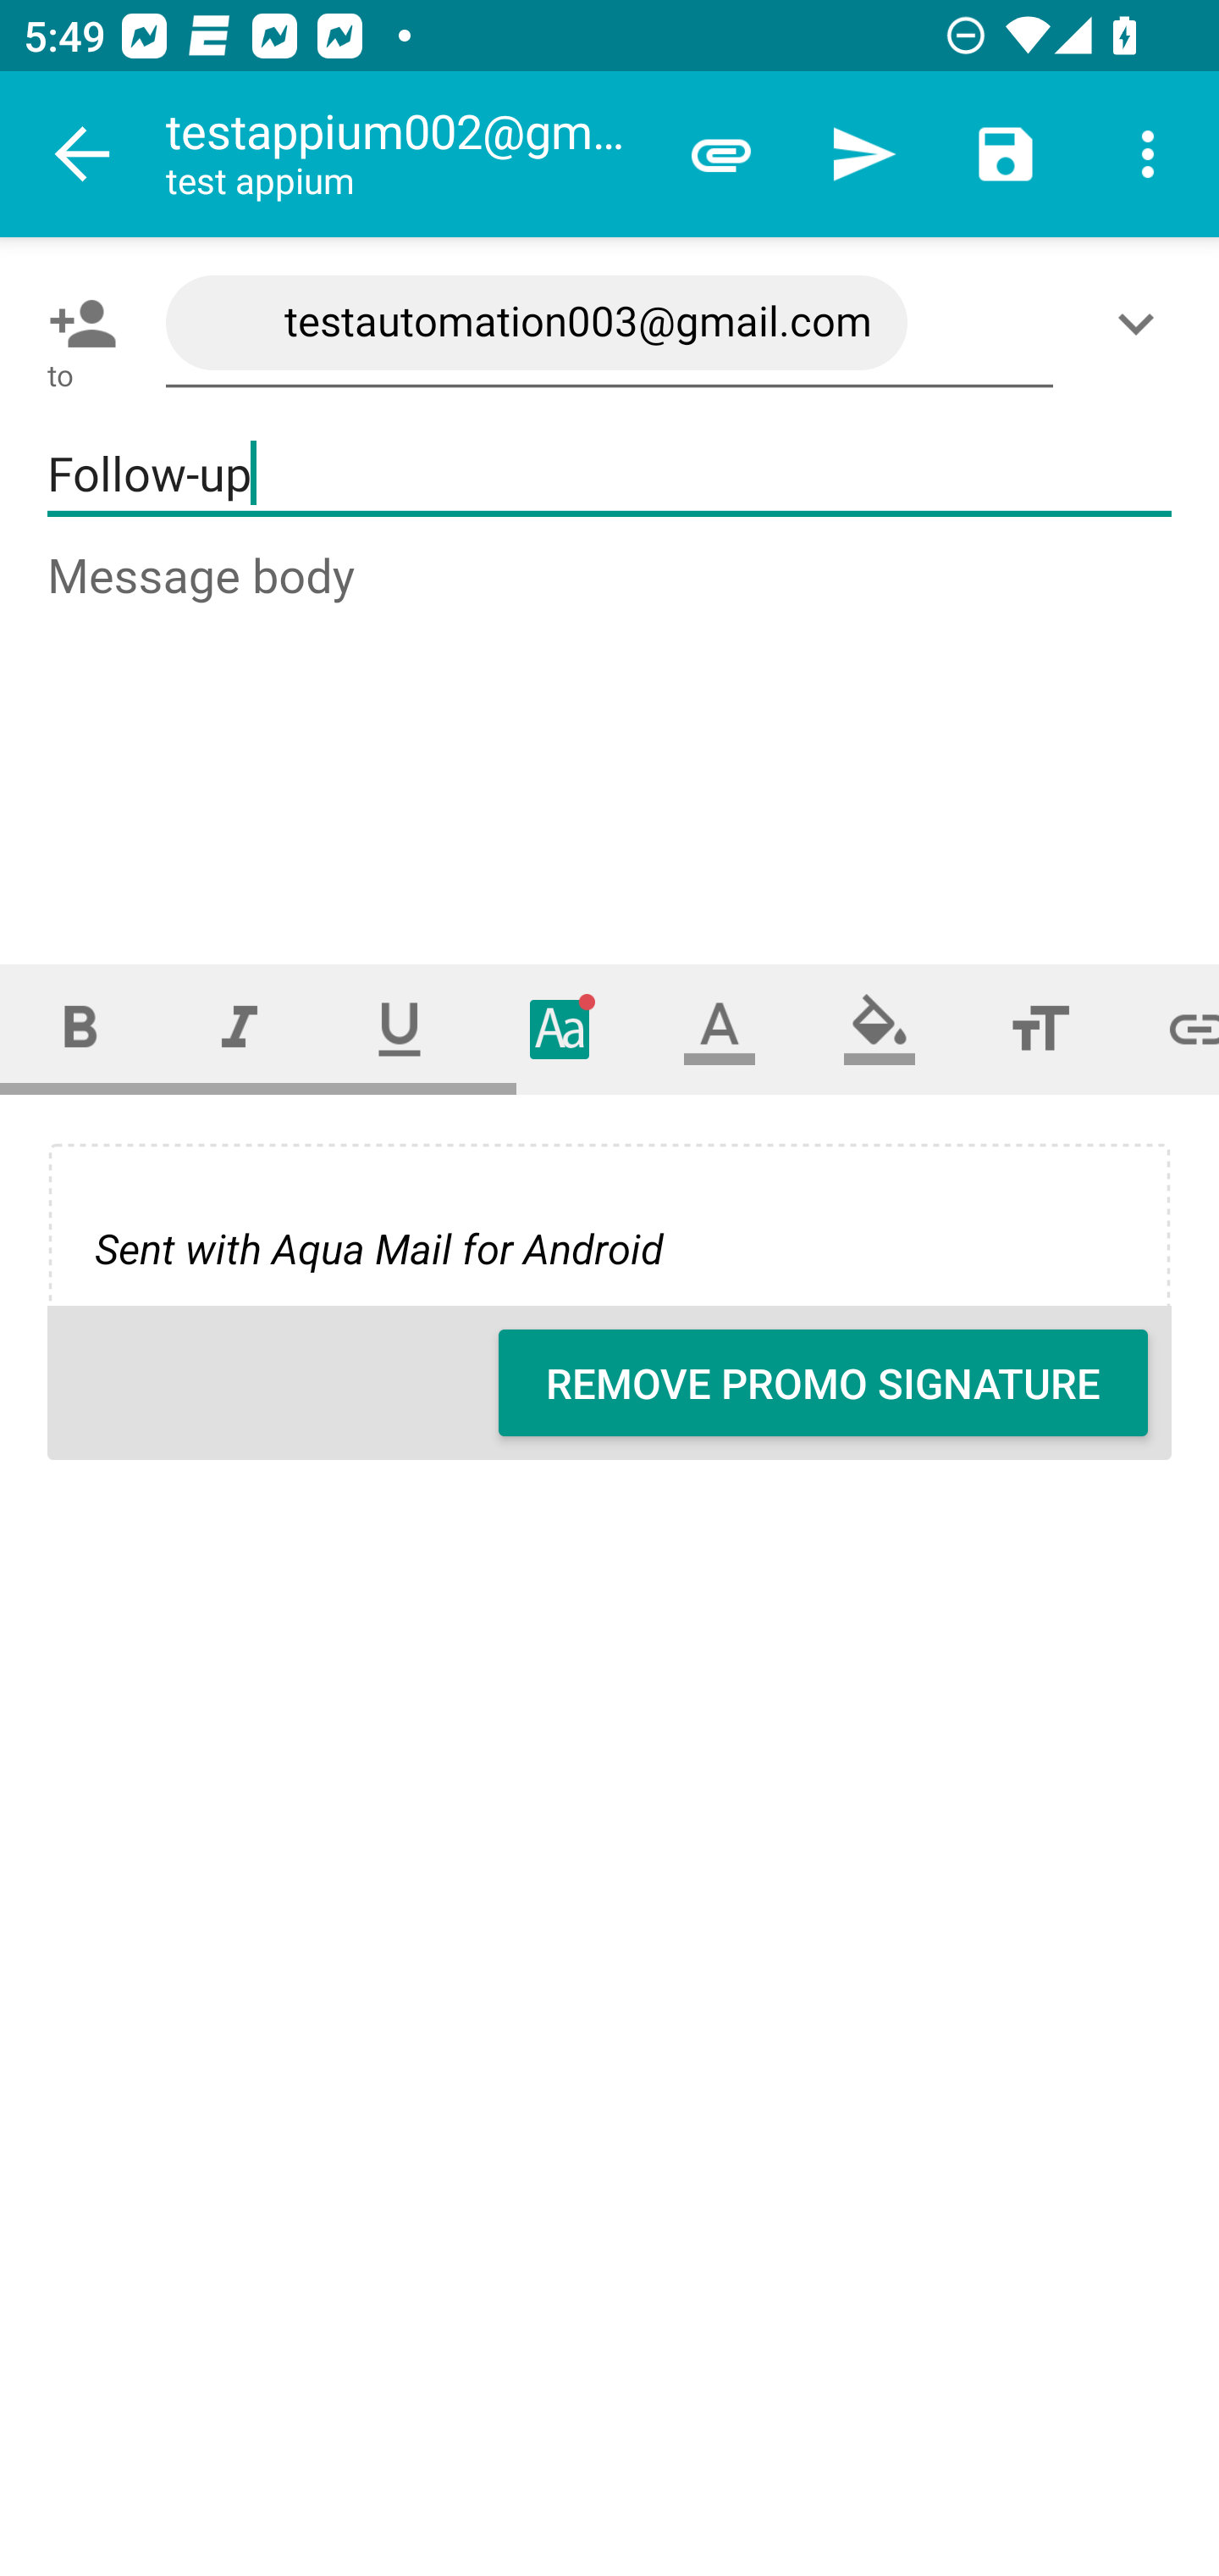  I want to click on Save, so click(1006, 154).